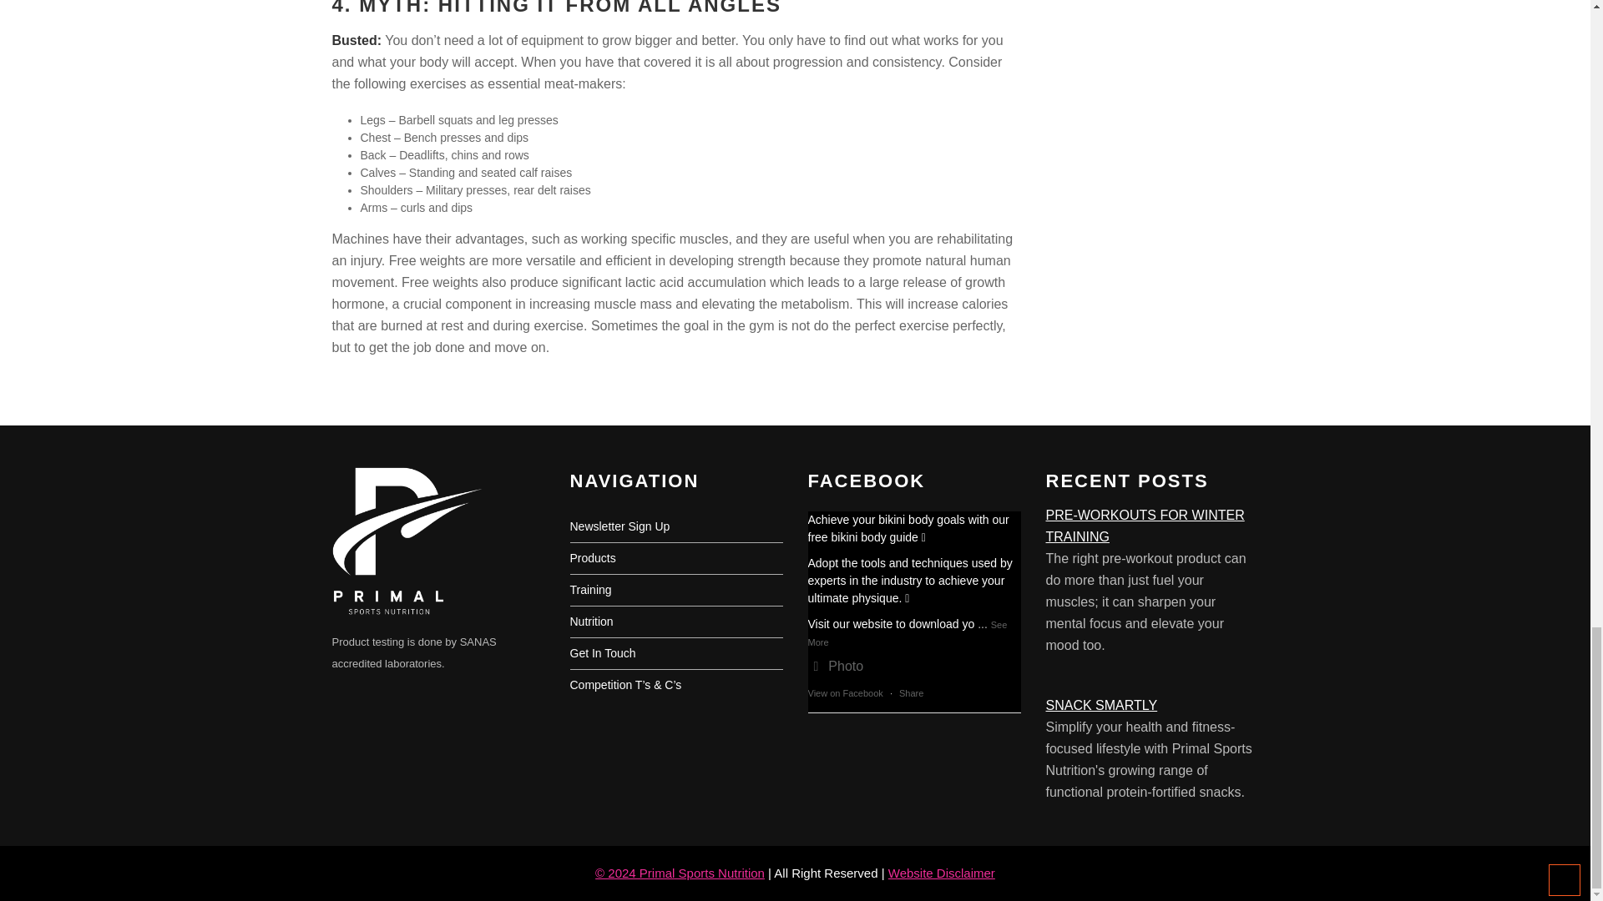 Image resolution: width=1603 pixels, height=901 pixels. I want to click on View on Facebook, so click(845, 693).